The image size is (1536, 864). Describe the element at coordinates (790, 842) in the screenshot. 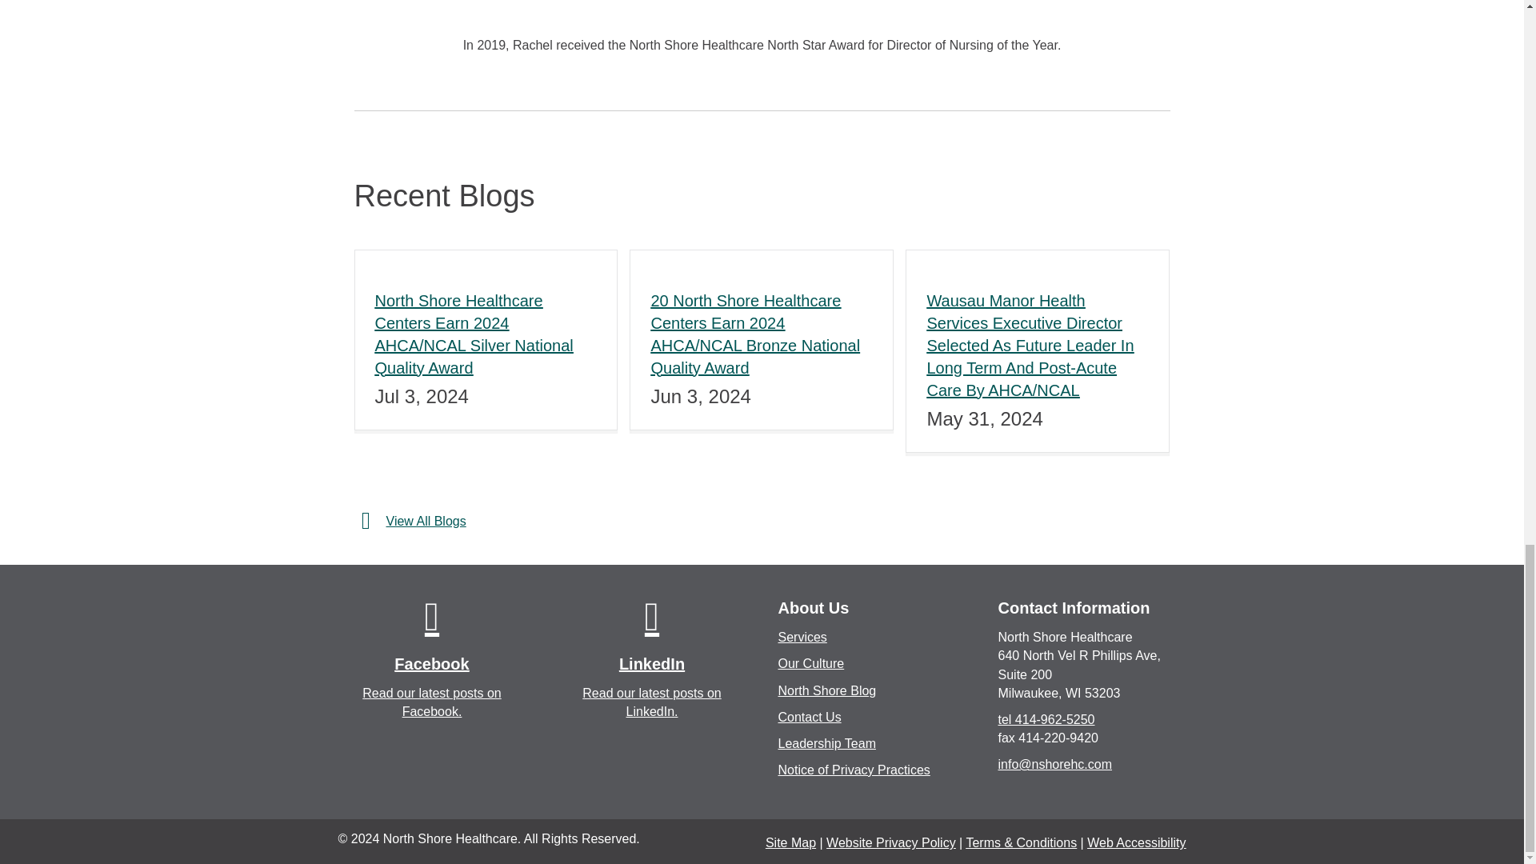

I see `Site Map` at that location.